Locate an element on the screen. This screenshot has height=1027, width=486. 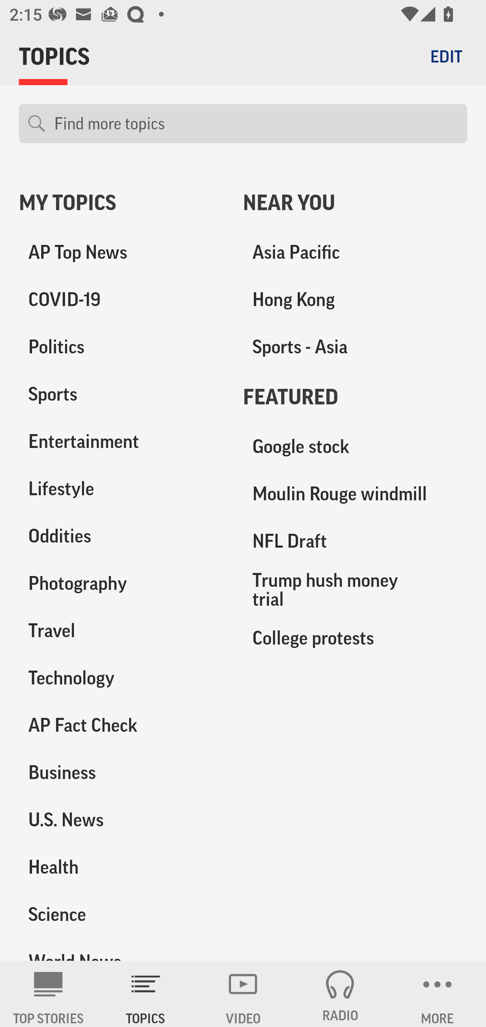
Hong Kong is located at coordinates (355, 300).